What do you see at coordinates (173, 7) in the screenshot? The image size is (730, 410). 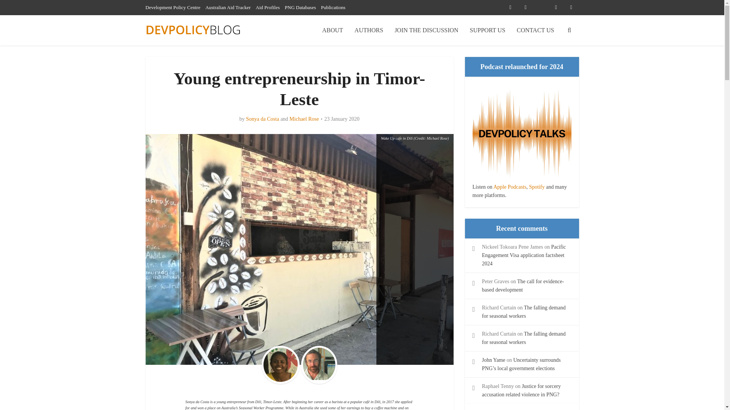 I see `Development Policy Centre` at bounding box center [173, 7].